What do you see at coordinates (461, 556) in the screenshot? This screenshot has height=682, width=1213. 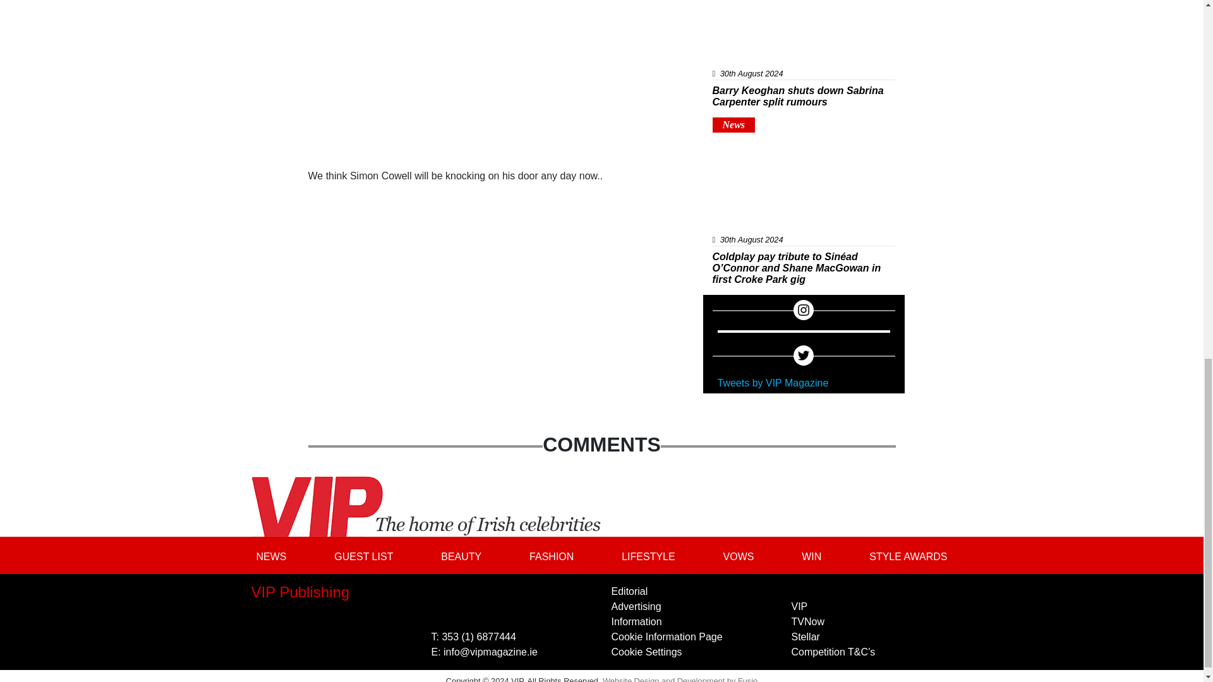 I see `BEAUTY` at bounding box center [461, 556].